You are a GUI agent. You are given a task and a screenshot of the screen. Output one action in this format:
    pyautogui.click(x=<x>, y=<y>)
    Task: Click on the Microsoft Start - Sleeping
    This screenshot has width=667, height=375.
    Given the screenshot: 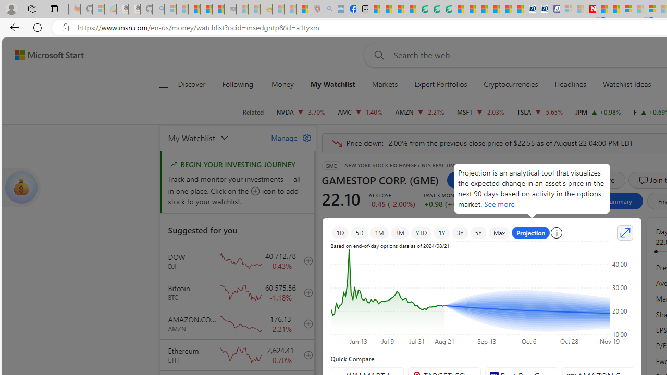 What is the action you would take?
    pyautogui.click(x=577, y=9)
    